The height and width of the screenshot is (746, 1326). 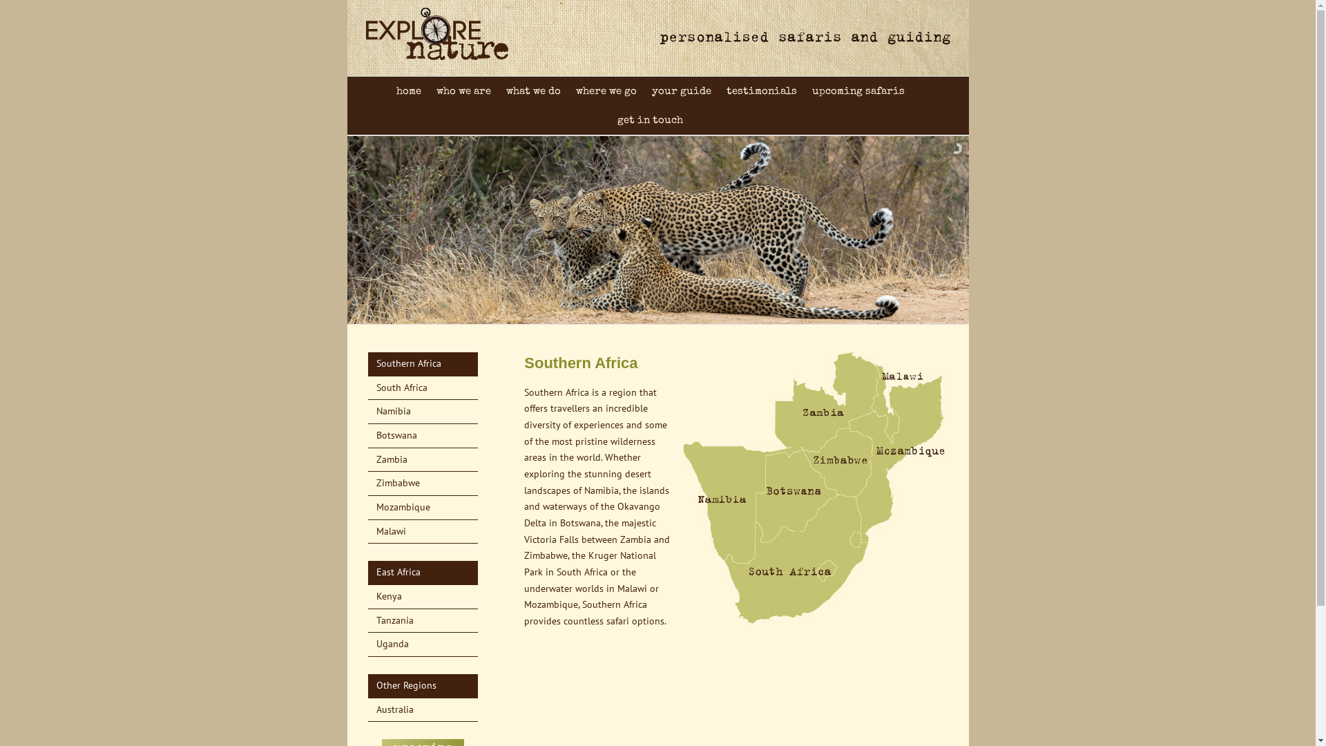 I want to click on Zambia, so click(x=391, y=459).